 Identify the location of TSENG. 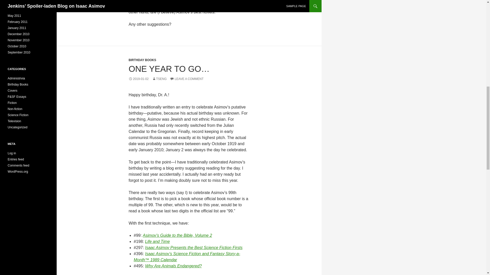
(159, 79).